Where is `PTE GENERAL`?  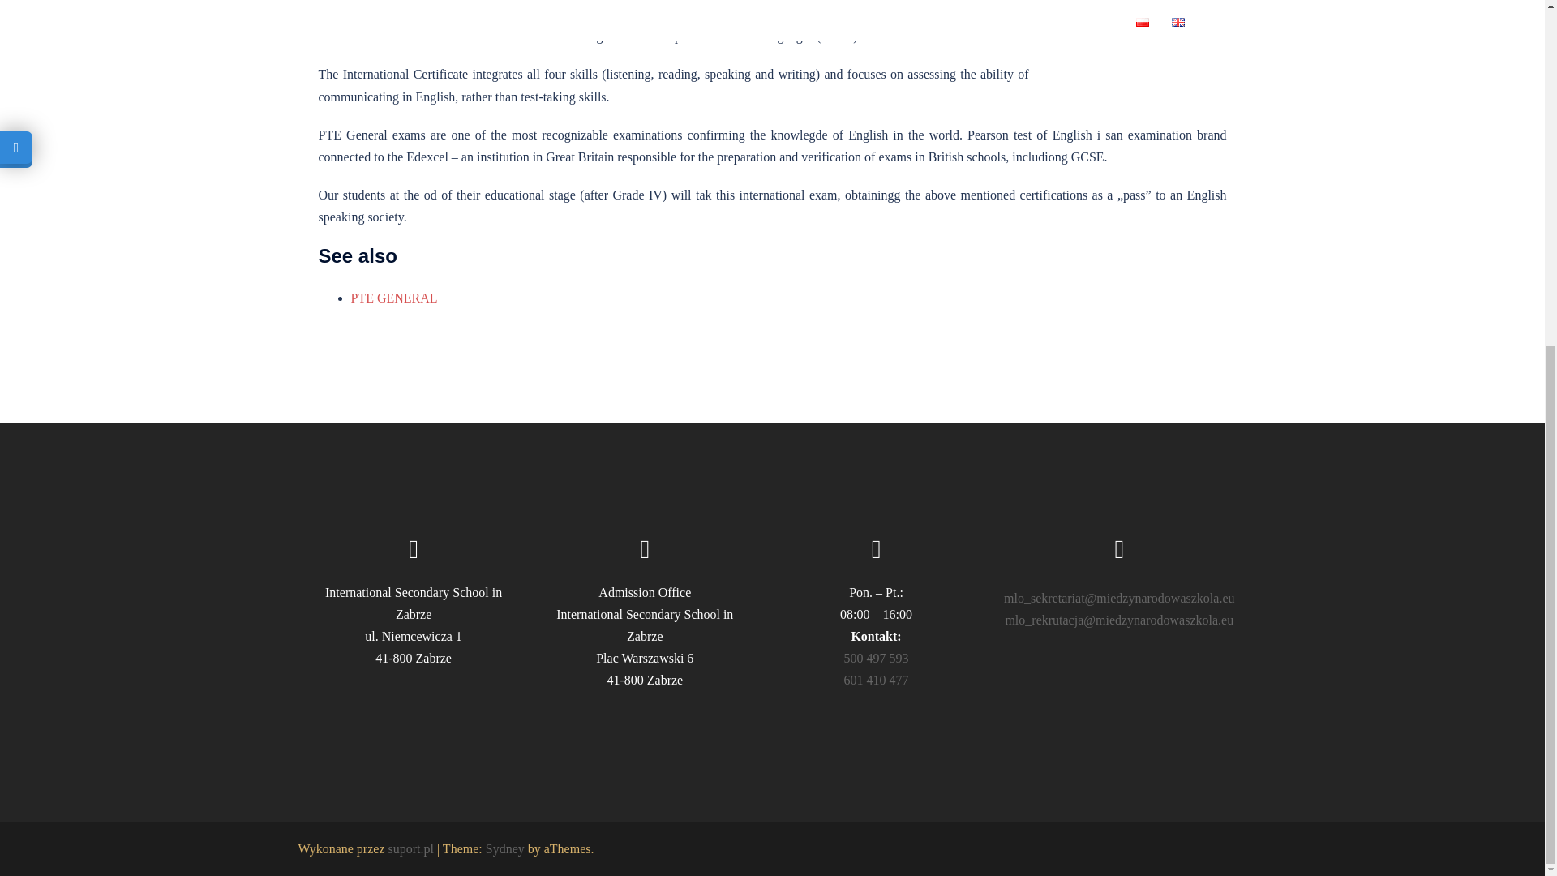
PTE GENERAL is located at coordinates (394, 297).